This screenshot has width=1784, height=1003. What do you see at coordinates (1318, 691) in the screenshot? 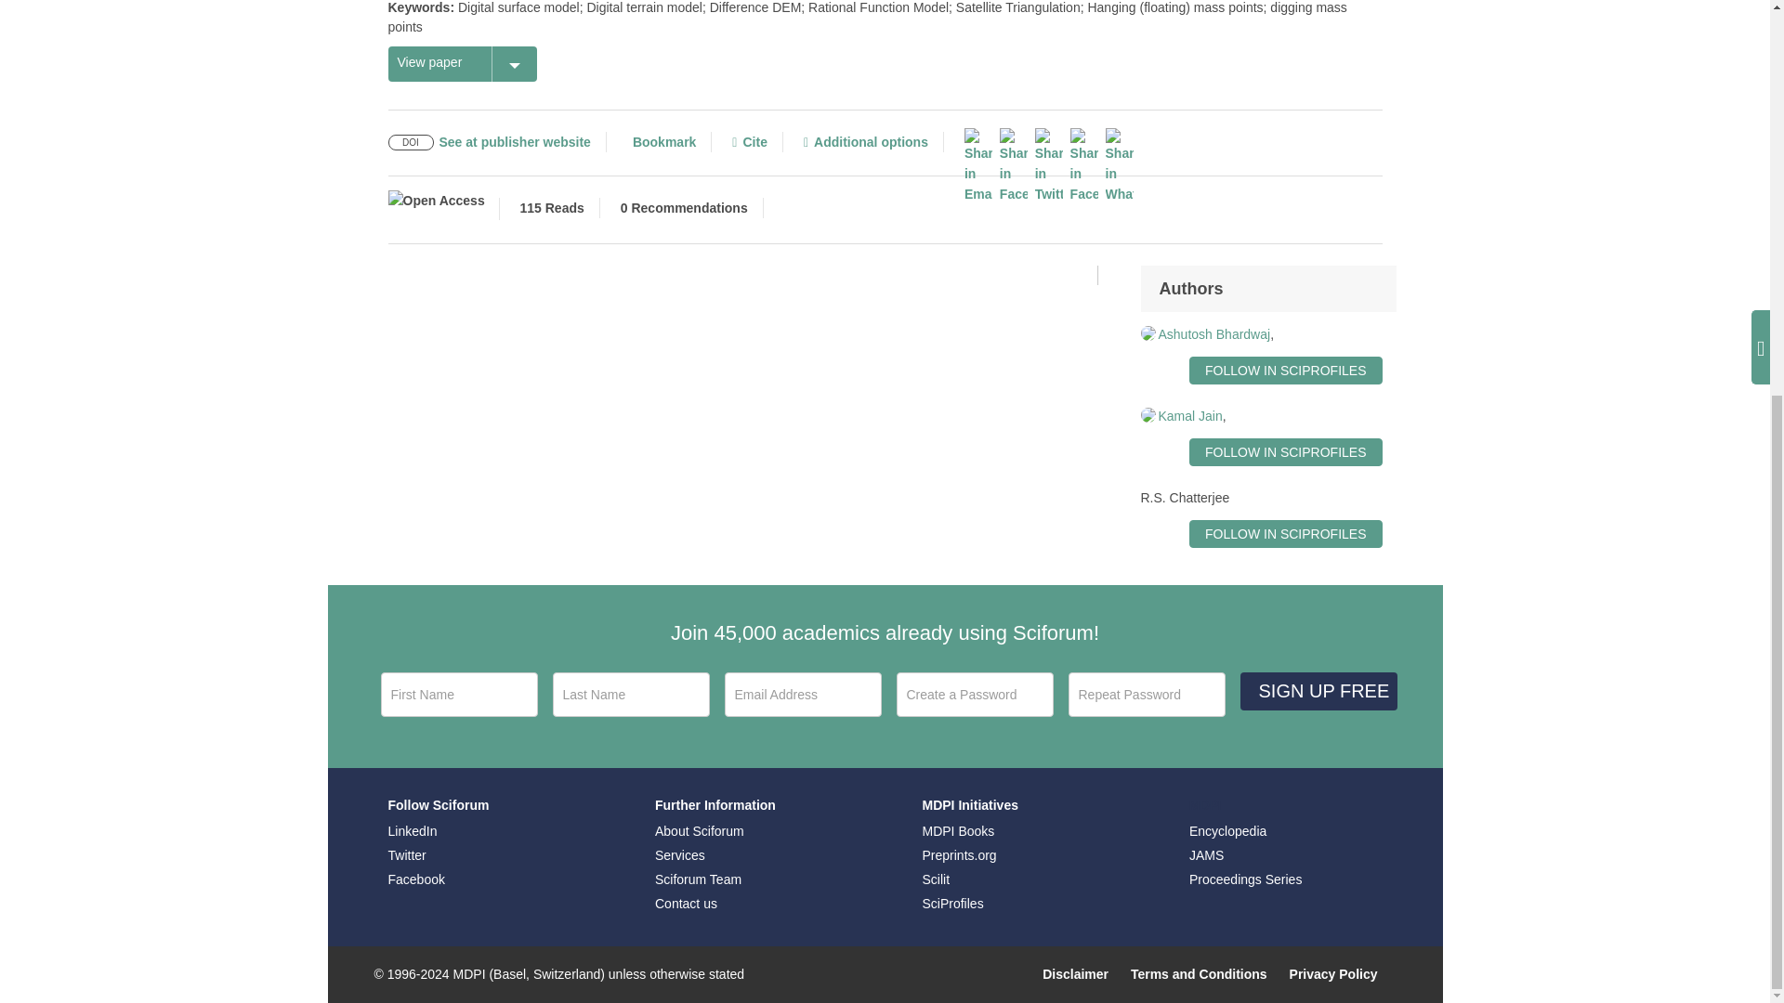
I see `Sign Up Free` at bounding box center [1318, 691].